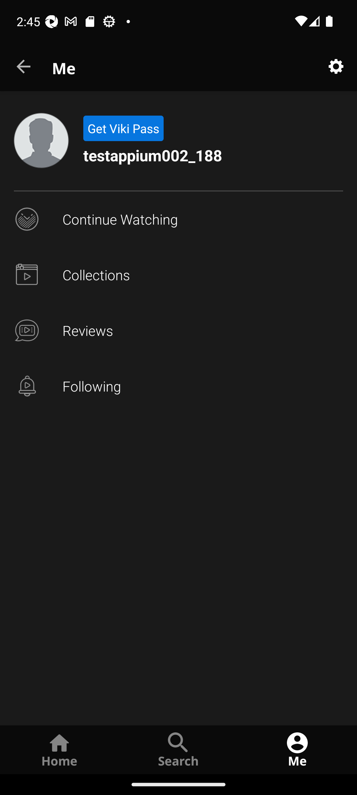 Image resolution: width=357 pixels, height=795 pixels. I want to click on Following, so click(178, 386).